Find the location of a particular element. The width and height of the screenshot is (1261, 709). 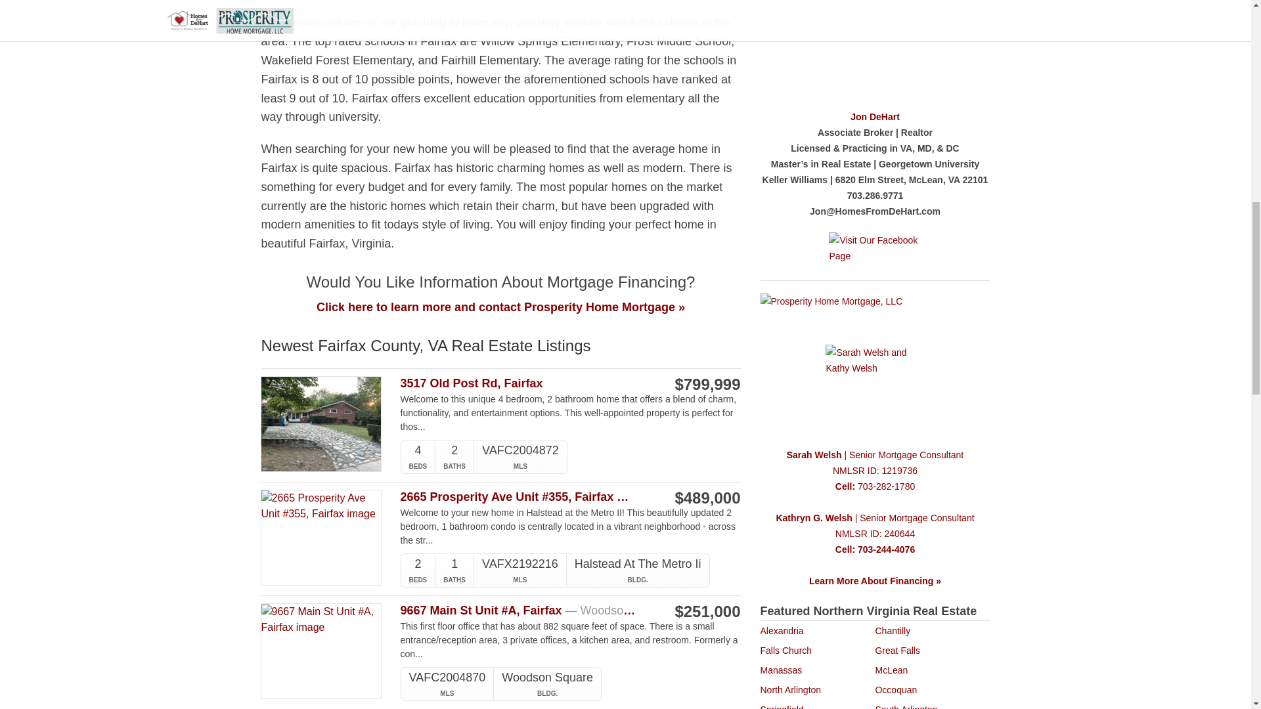

About Jon DeHart is located at coordinates (875, 47).